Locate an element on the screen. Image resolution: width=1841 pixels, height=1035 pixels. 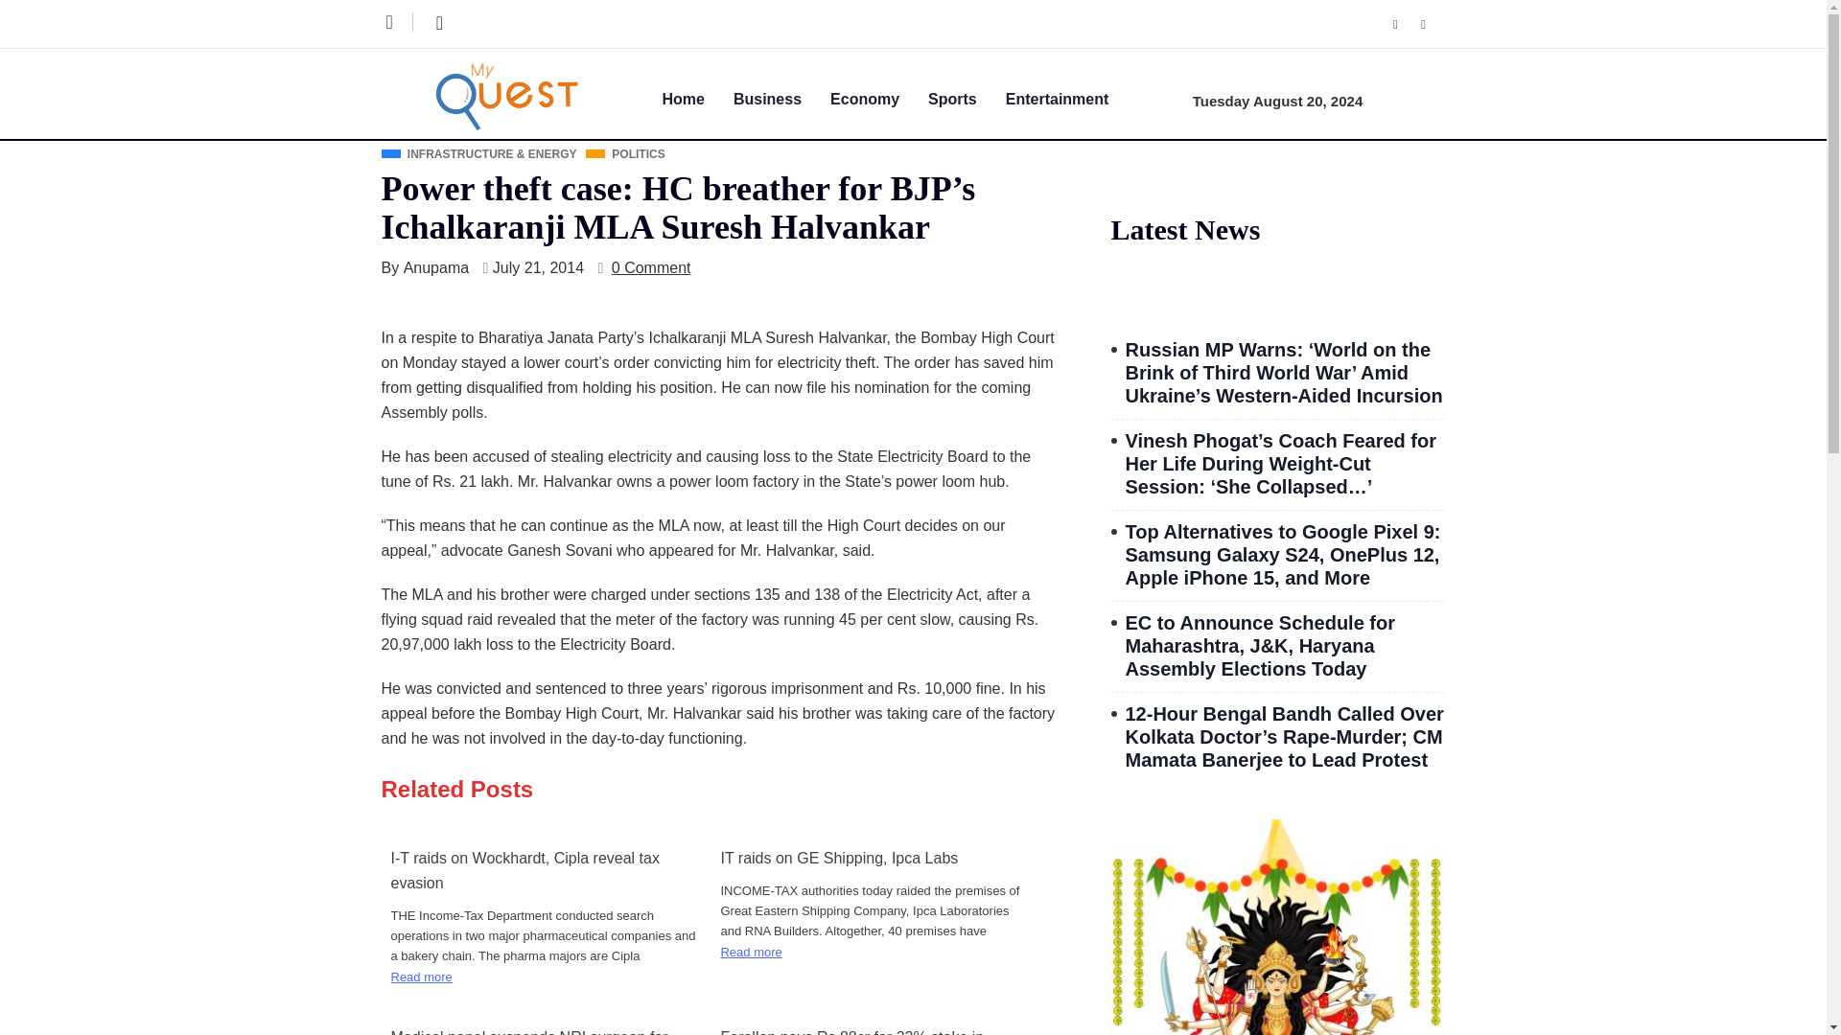
I-T raids on Wockhardt, Cipla reveal tax evasion is located at coordinates (544, 871).